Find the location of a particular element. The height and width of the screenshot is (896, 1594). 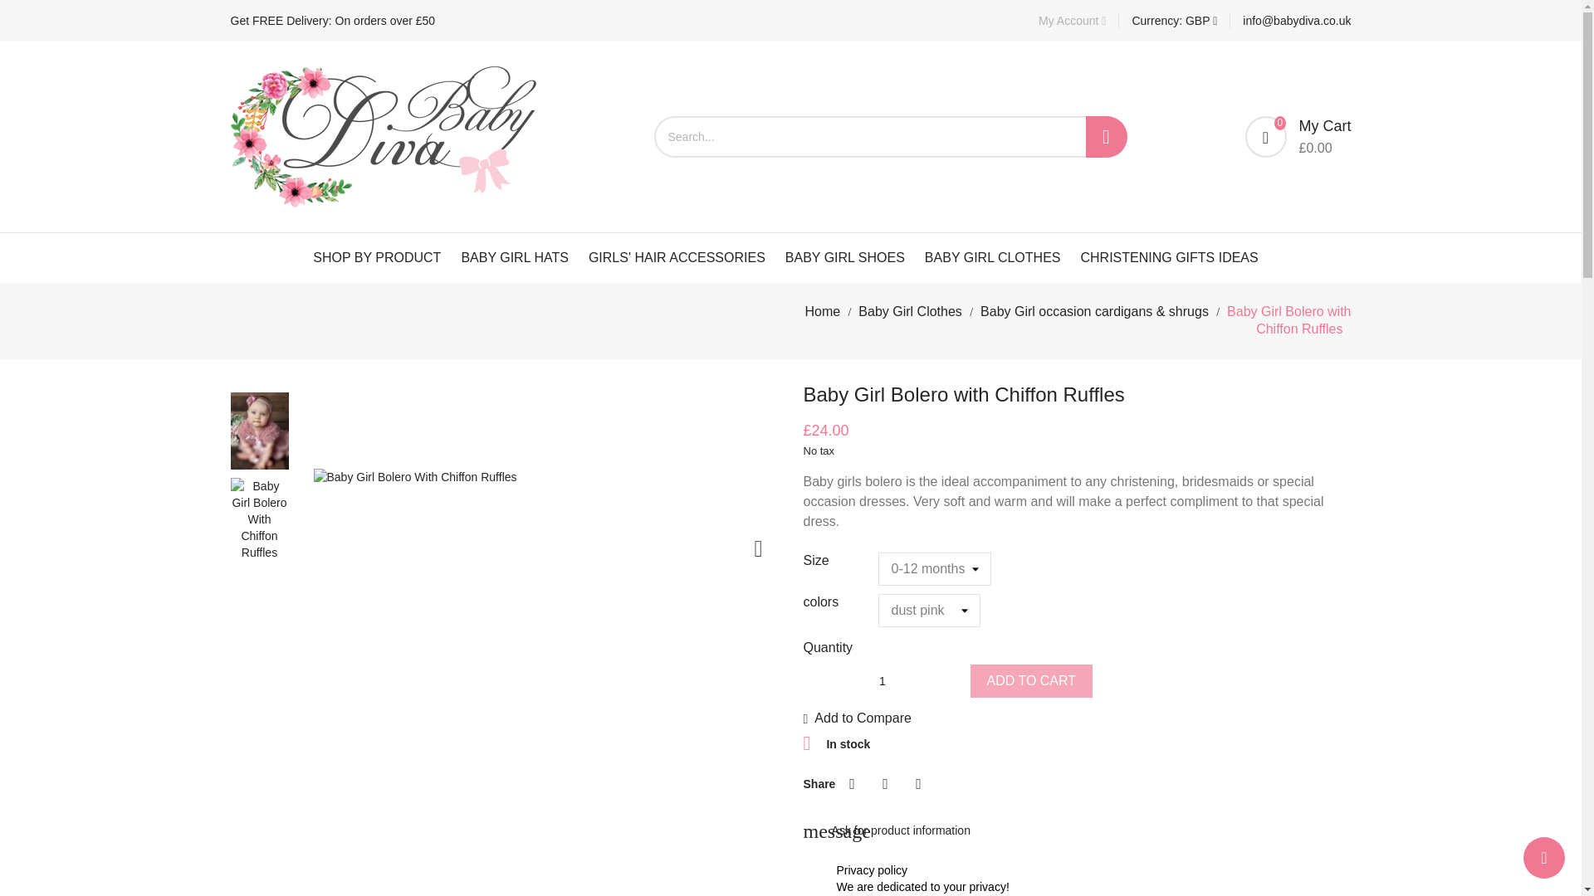

Pinterest is located at coordinates (918, 783).